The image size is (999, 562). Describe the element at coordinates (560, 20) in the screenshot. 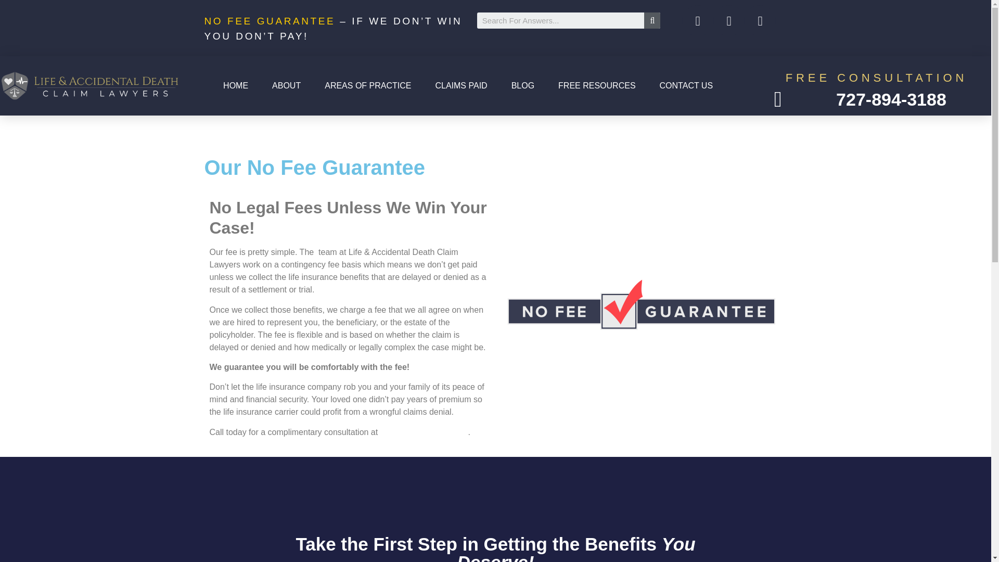

I see `Search` at that location.